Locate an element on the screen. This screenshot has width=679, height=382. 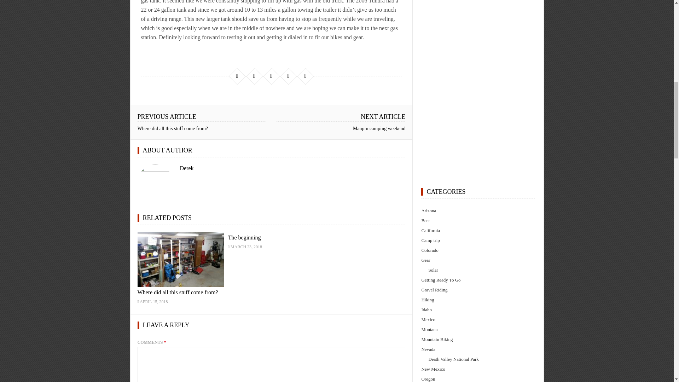
Where did all this stuff come from? is located at coordinates (178, 292).